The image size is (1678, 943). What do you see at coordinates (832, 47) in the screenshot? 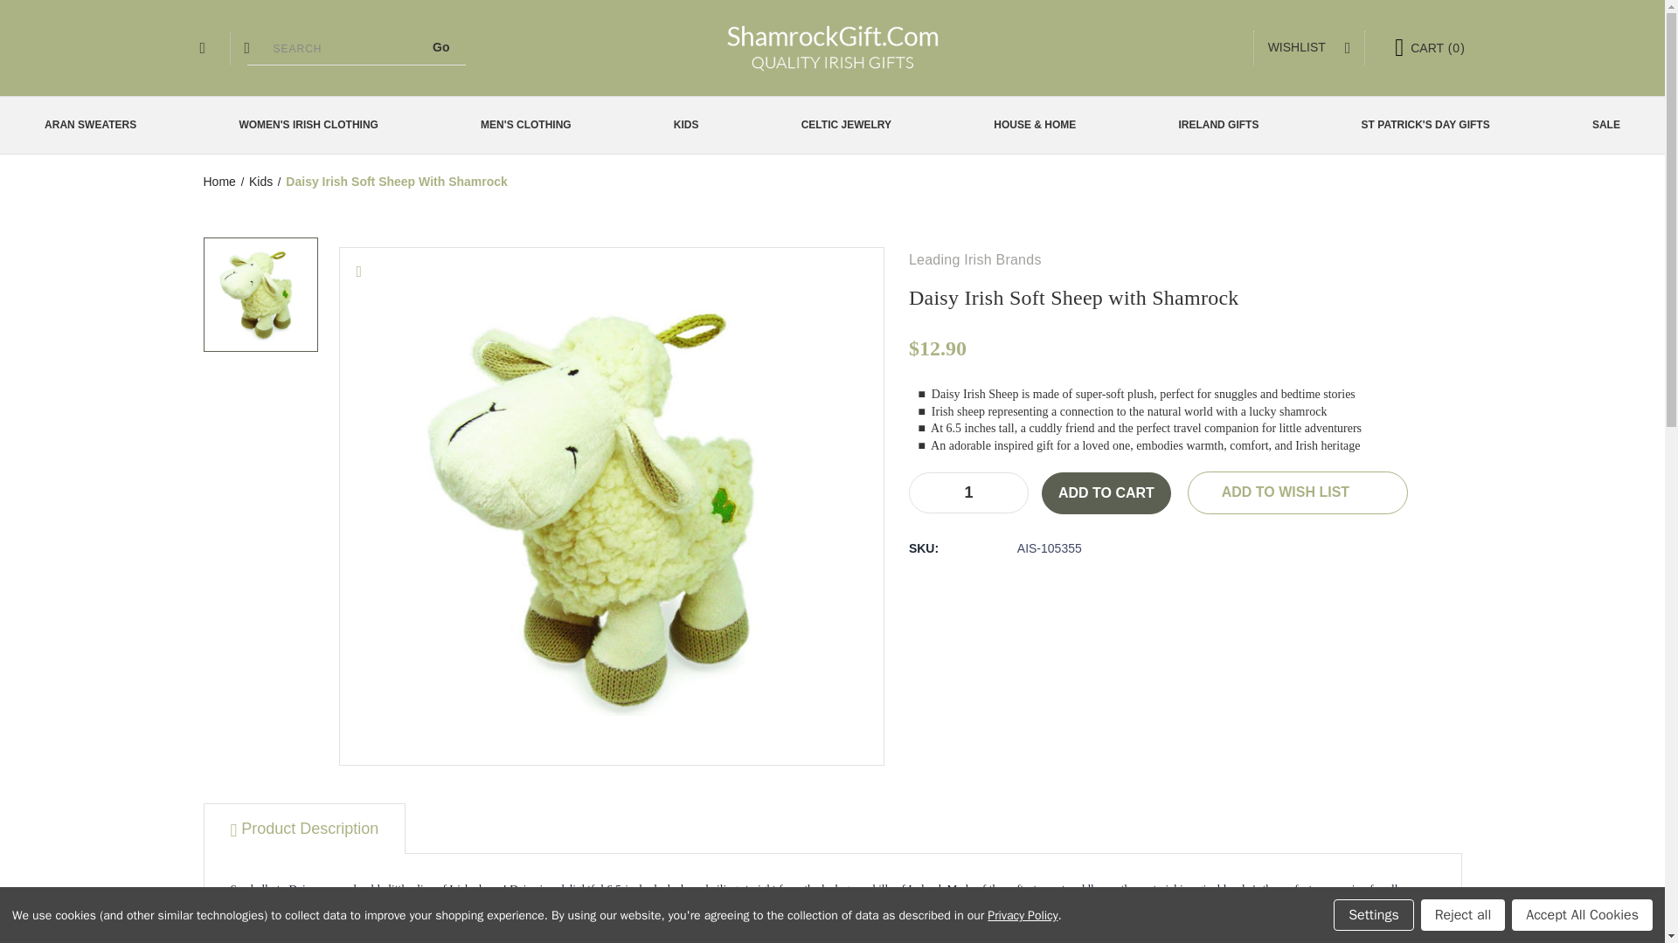
I see `Shamrock Gift` at bounding box center [832, 47].